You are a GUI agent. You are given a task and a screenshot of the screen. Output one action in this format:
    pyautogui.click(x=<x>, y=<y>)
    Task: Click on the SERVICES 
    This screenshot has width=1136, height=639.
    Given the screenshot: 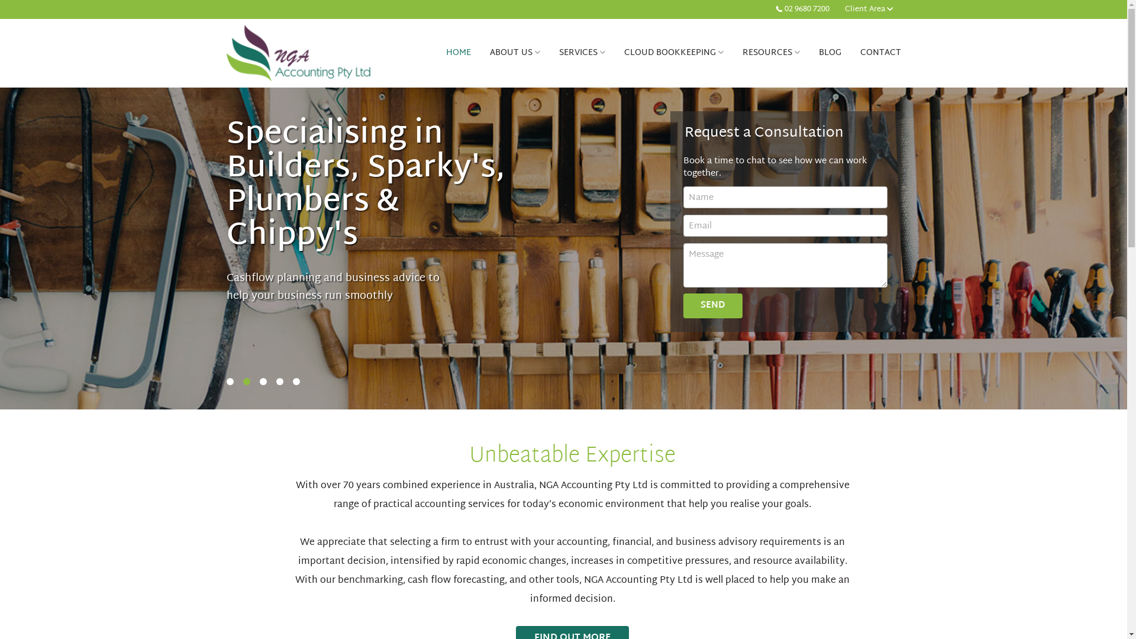 What is the action you would take?
    pyautogui.click(x=582, y=53)
    